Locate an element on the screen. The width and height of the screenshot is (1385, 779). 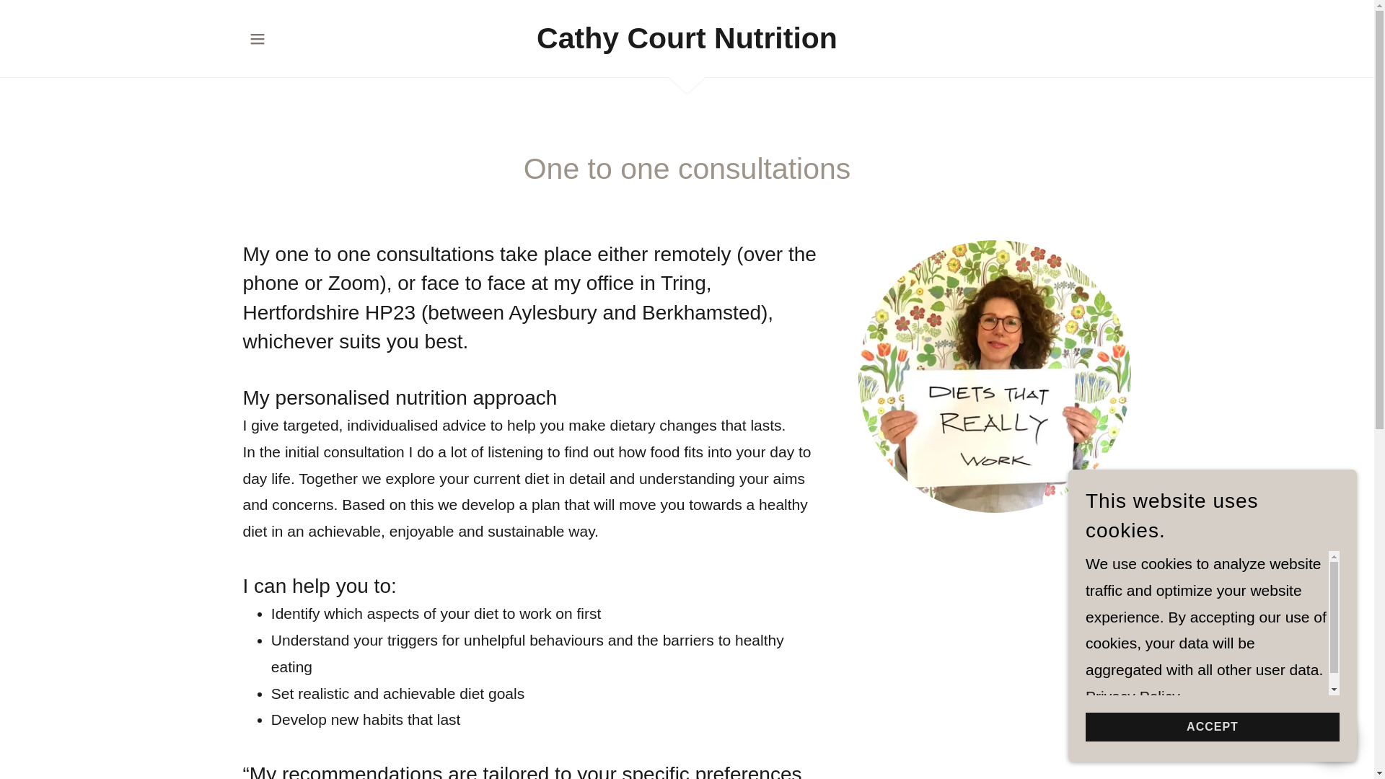
ACCEPT is located at coordinates (1212, 727).